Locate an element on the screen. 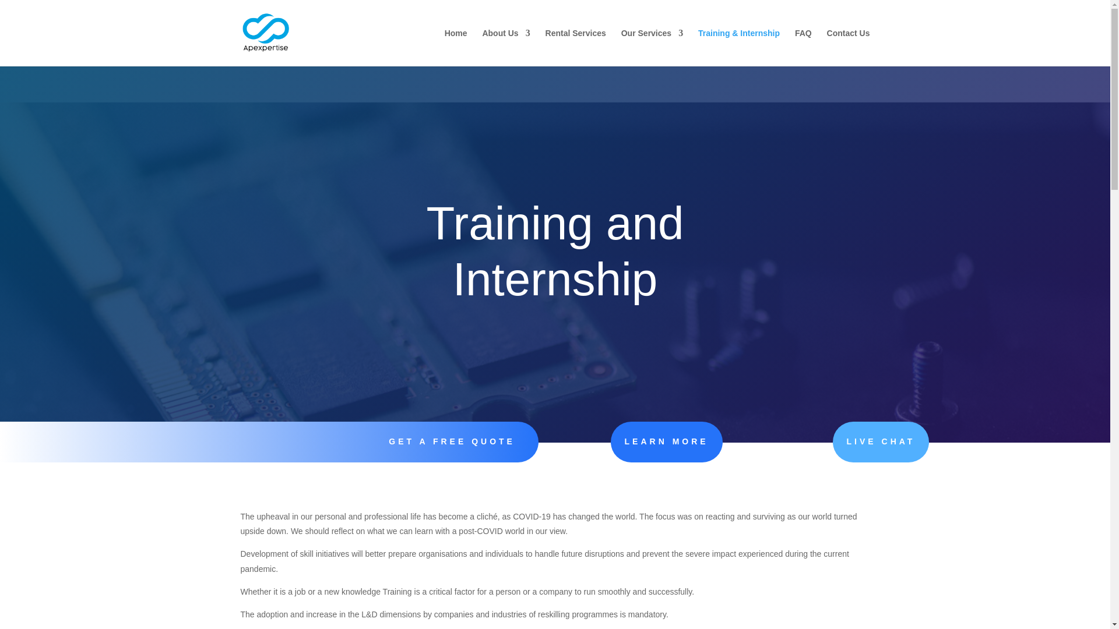 This screenshot has height=629, width=1119. Contact Us is located at coordinates (849, 48).